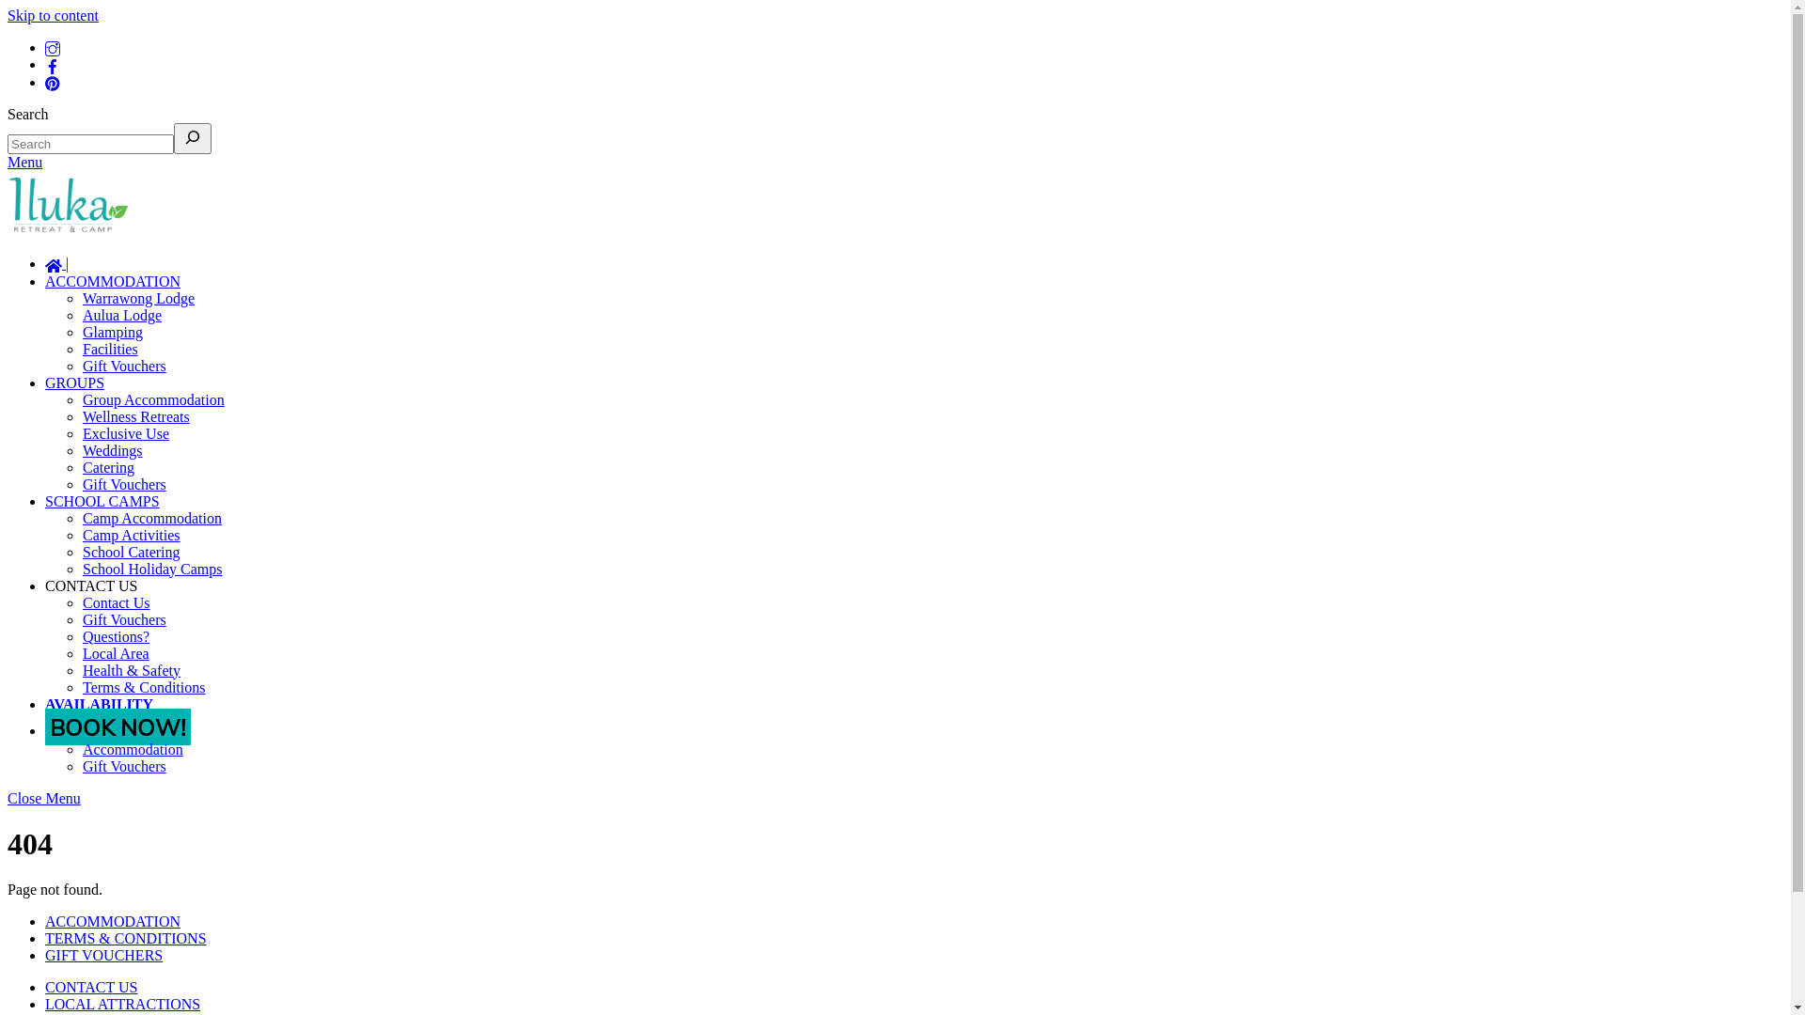 This screenshot has height=1015, width=1805. I want to click on LOCAL ATTRACTIONS, so click(122, 1004).